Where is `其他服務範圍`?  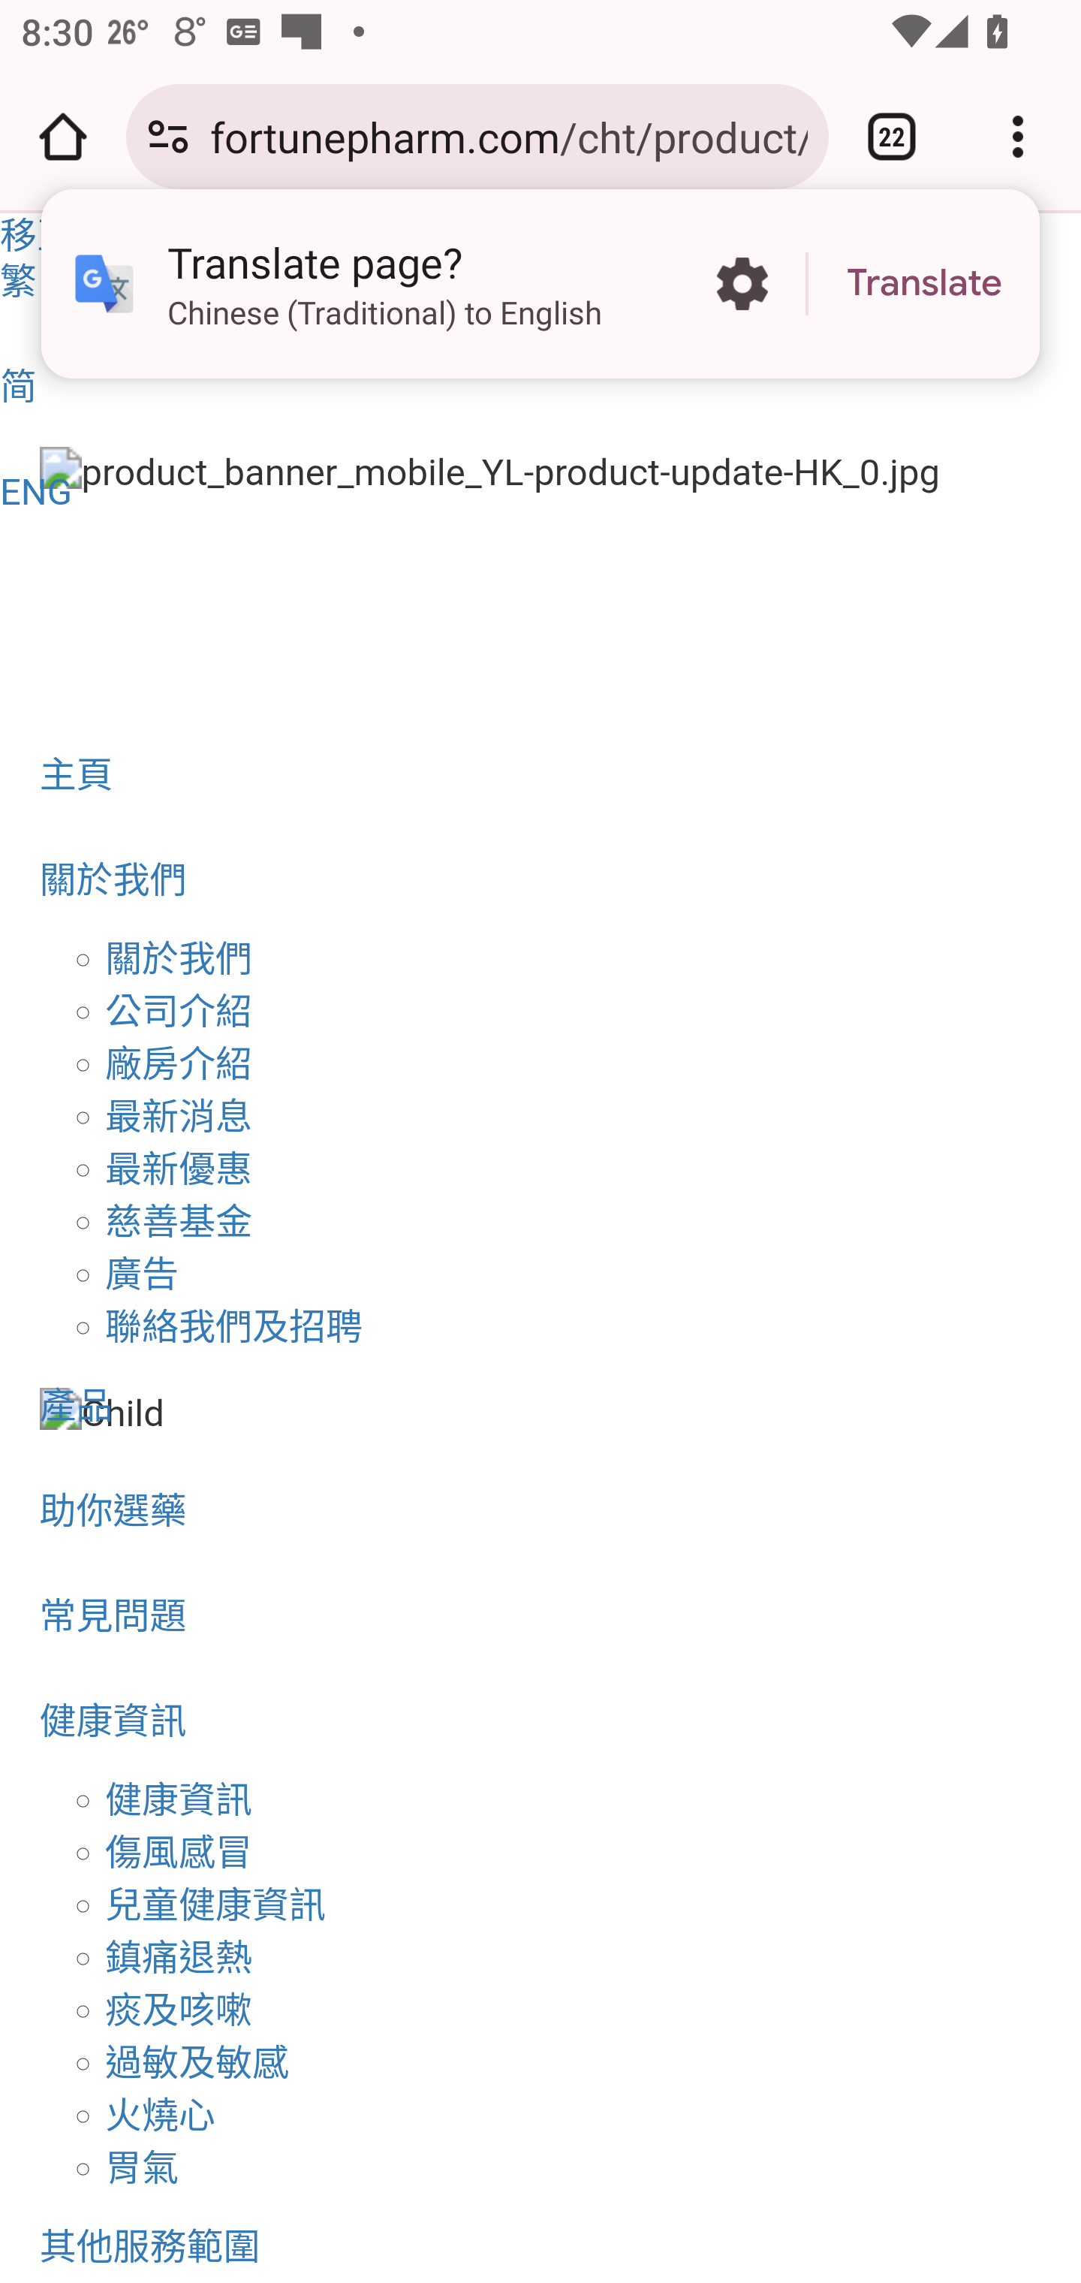
其他服務範圍 is located at coordinates (540, 2237).